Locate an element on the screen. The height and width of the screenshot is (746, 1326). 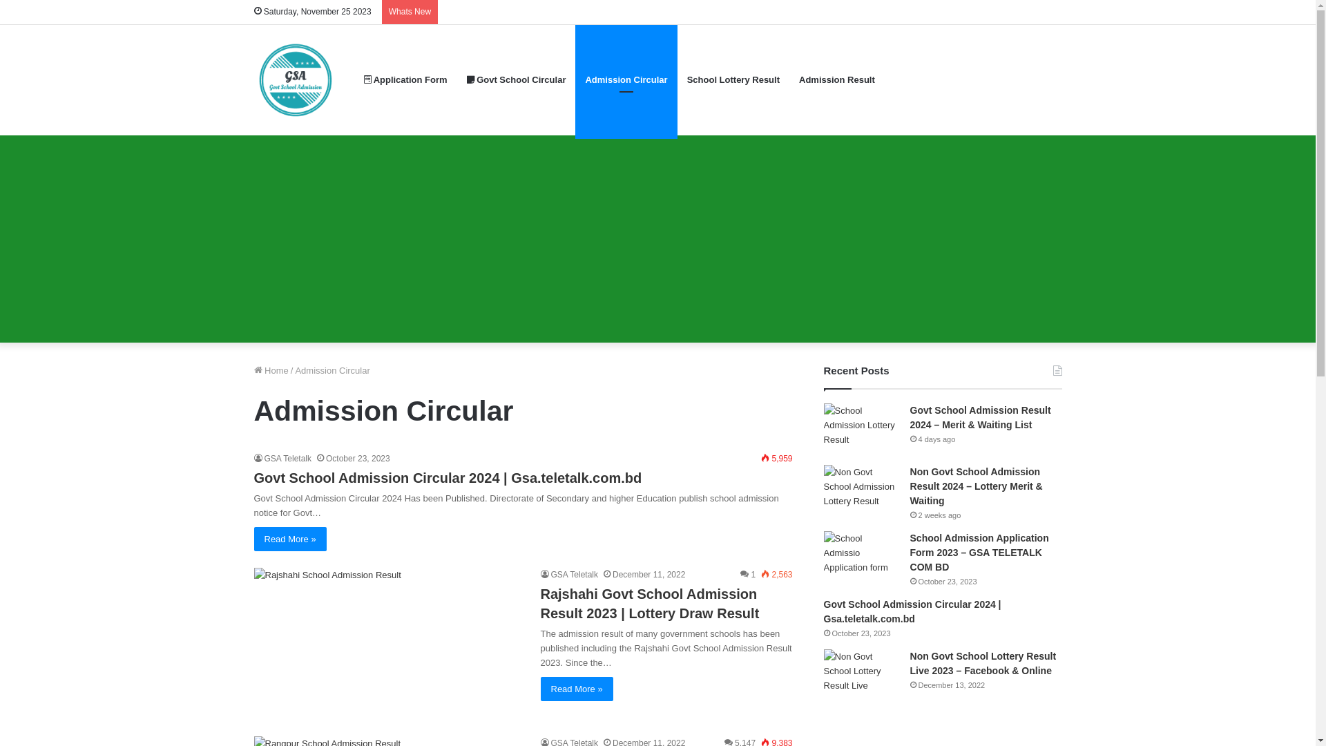
Admission Circular is located at coordinates (626, 80).